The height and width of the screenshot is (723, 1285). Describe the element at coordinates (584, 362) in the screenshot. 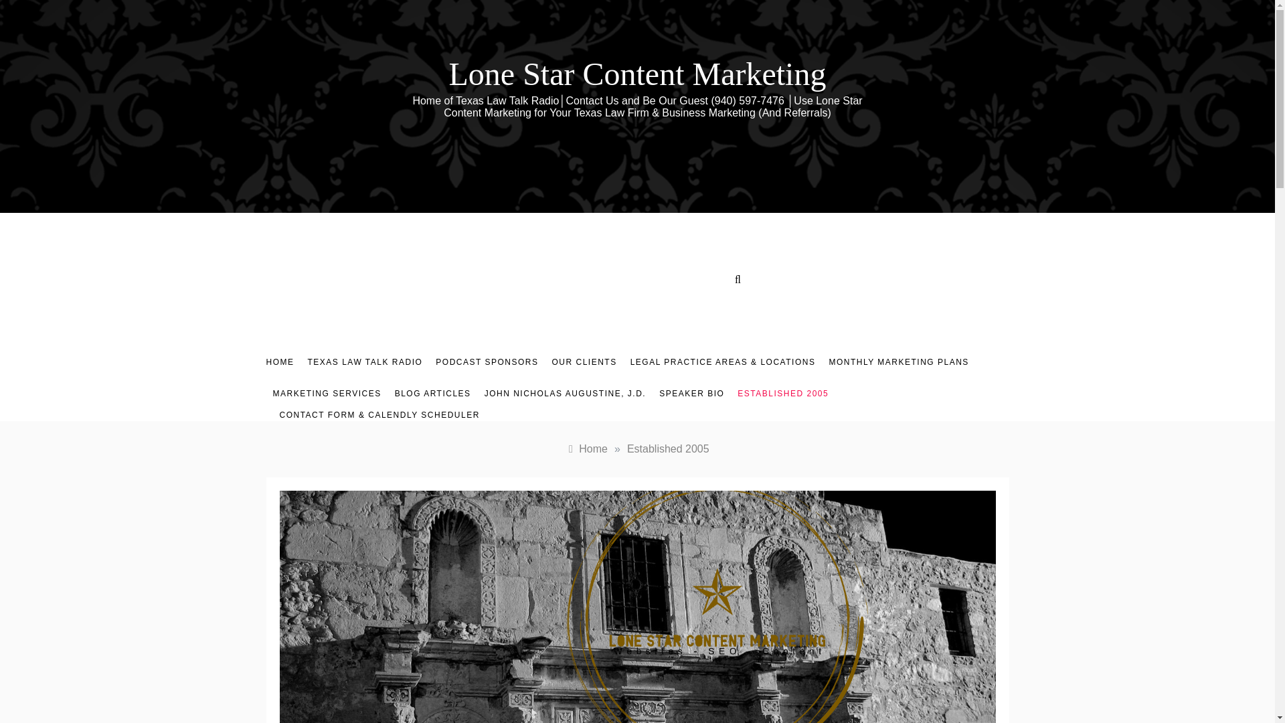

I see `OUR CLIENTS` at that location.